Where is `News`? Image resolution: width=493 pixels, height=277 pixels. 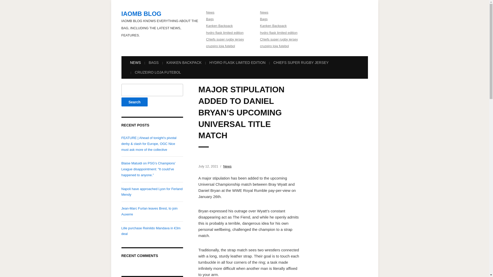
News is located at coordinates (210, 12).